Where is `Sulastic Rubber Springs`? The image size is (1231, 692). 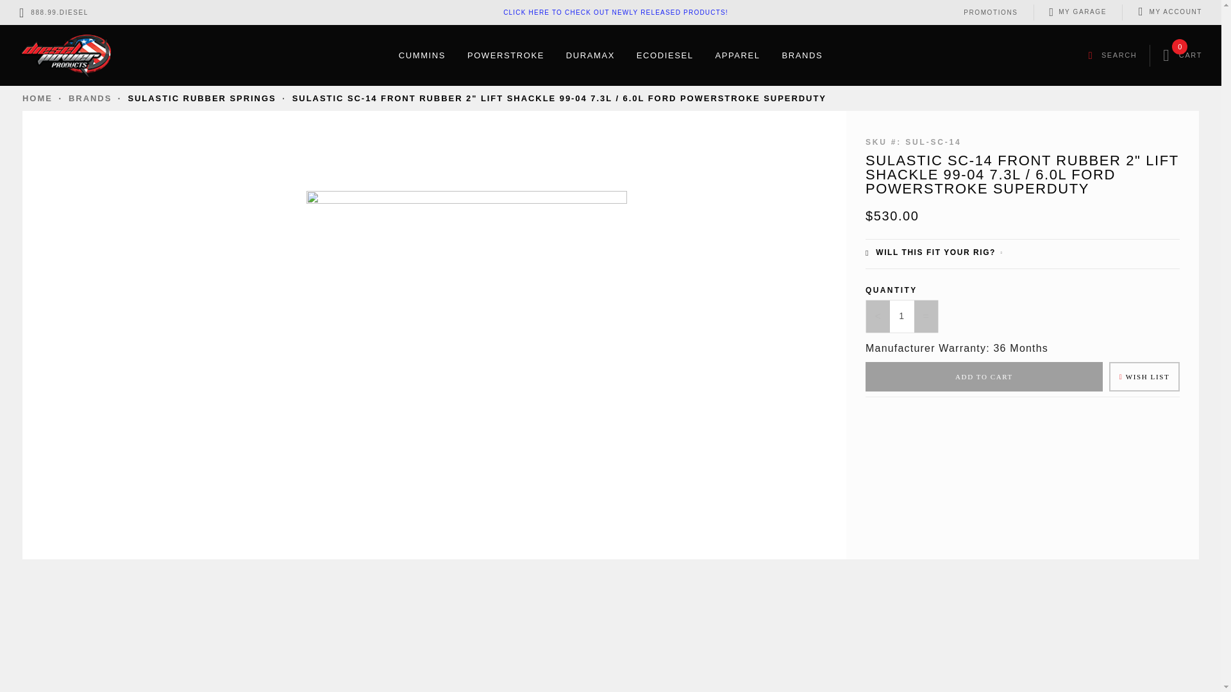
Sulastic Rubber Springs is located at coordinates (203, 97).